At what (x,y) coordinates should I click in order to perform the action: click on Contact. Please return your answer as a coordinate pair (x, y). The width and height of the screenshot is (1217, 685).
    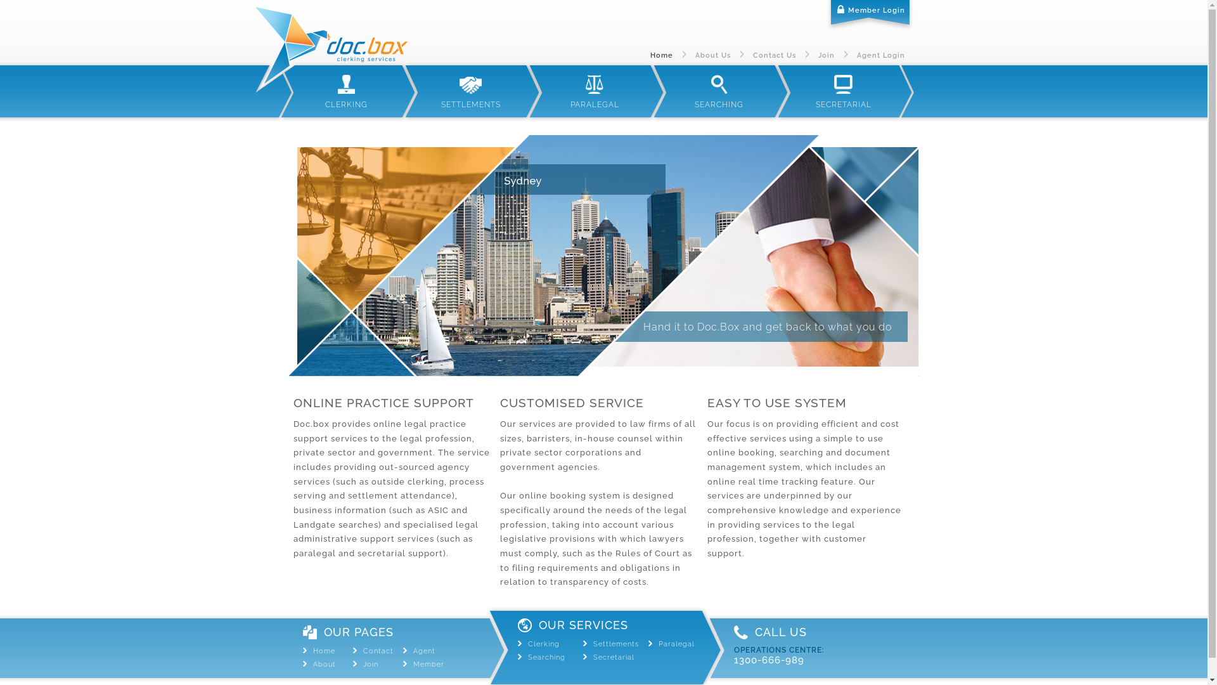
    Looking at the image, I should click on (378, 651).